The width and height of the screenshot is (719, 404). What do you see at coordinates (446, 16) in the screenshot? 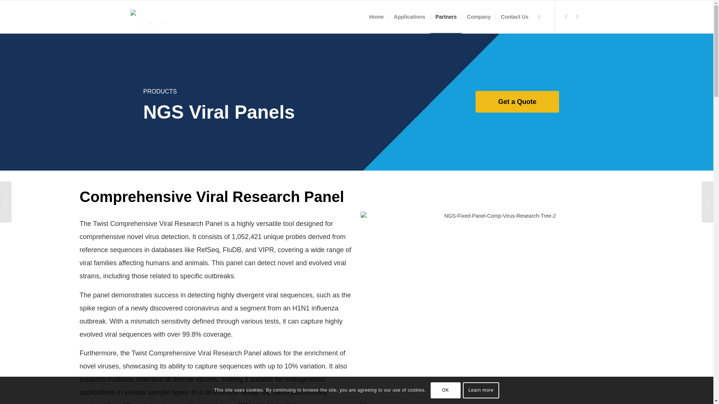
I see `Partners` at bounding box center [446, 16].